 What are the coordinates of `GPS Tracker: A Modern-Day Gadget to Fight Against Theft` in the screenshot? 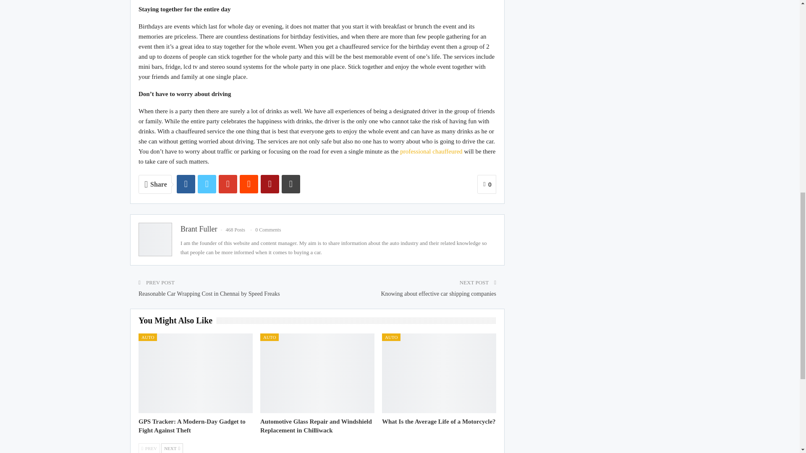 It's located at (196, 373).